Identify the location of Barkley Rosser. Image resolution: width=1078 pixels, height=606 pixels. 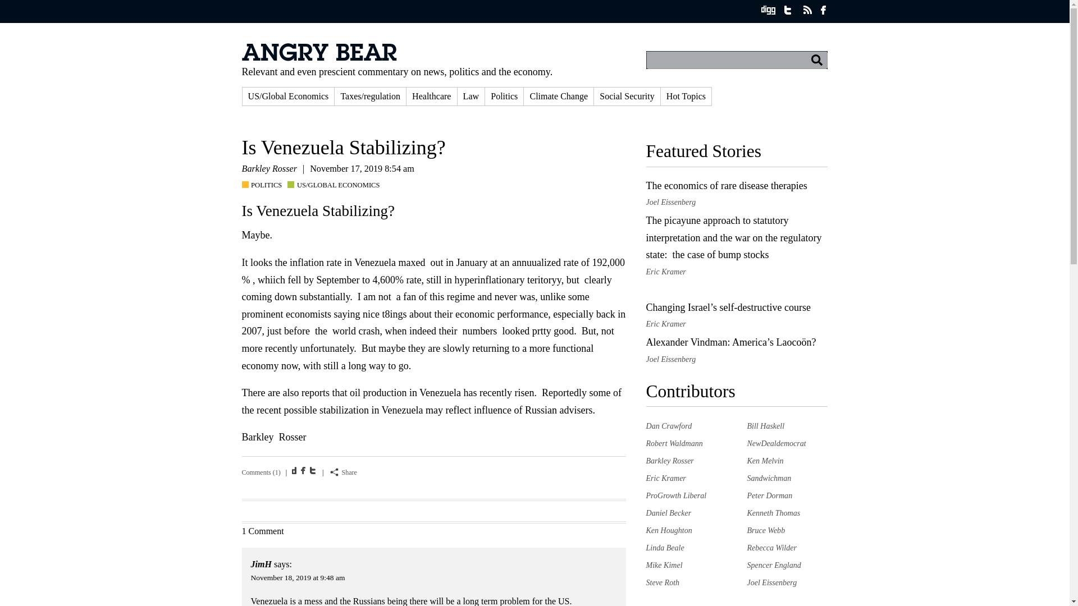
(669, 461).